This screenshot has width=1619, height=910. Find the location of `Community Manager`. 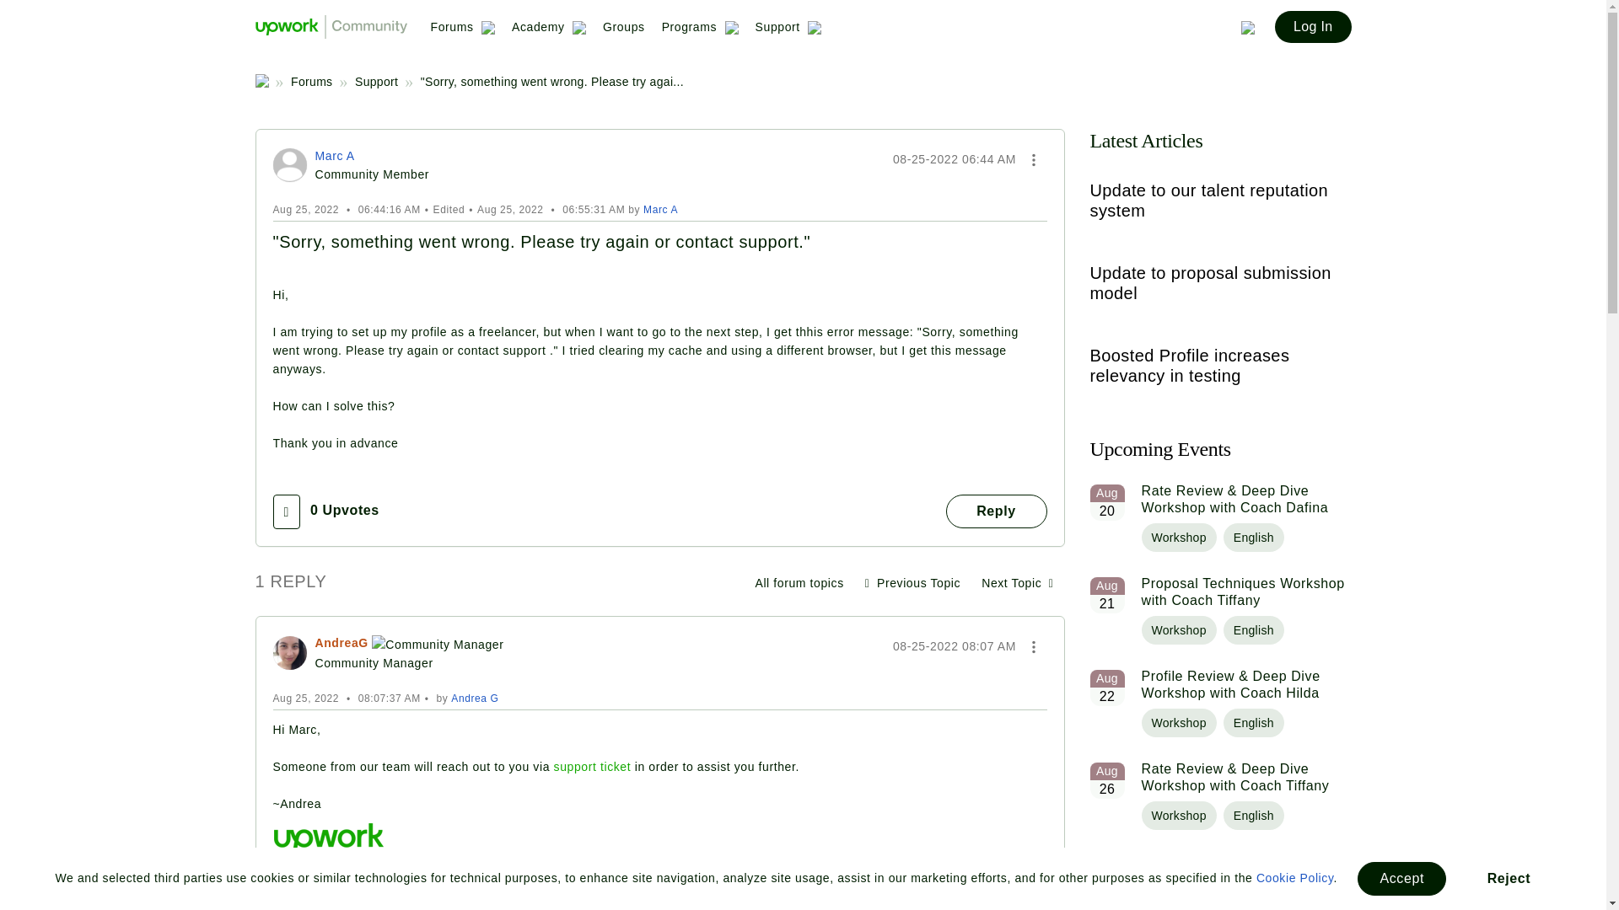

Community Manager is located at coordinates (438, 644).